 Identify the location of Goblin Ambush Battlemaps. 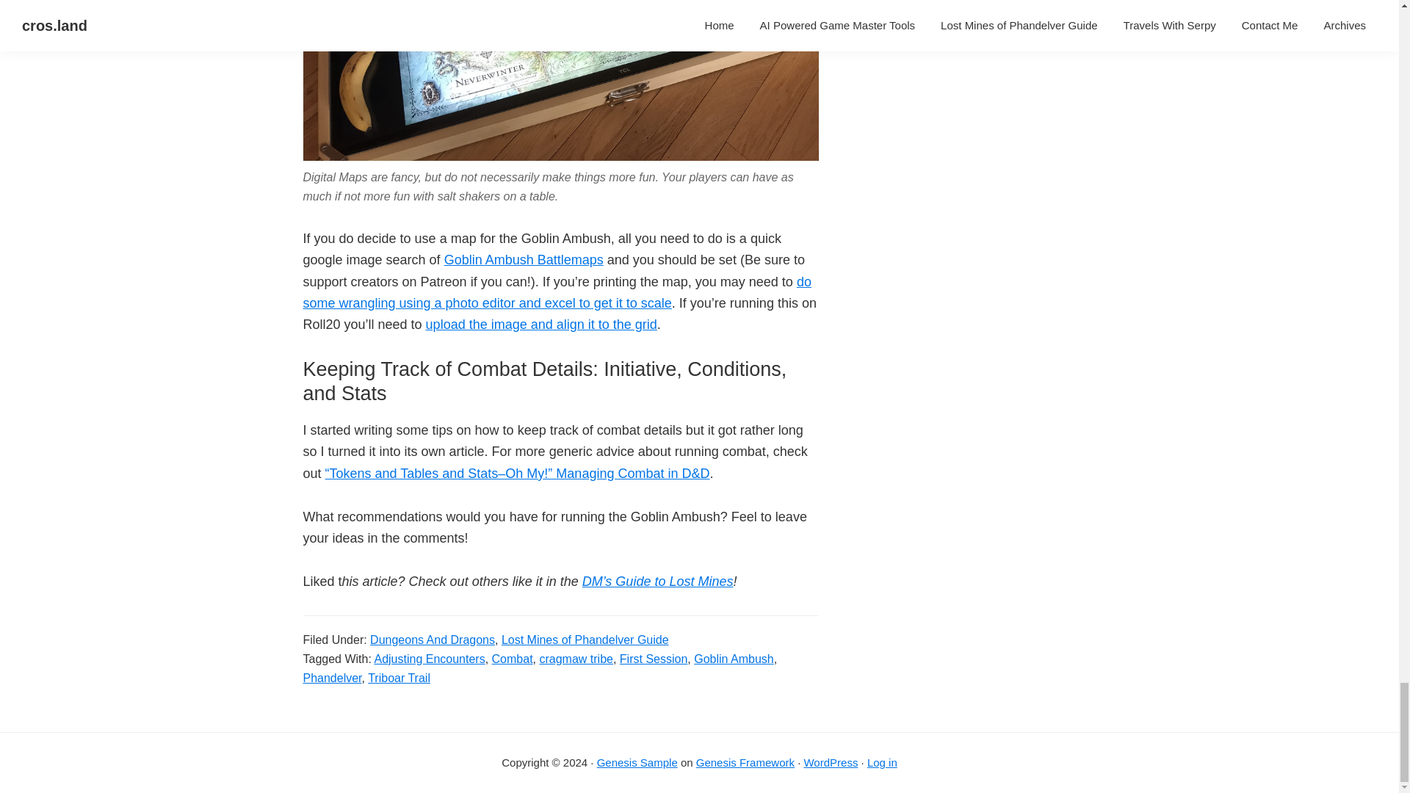
(523, 260).